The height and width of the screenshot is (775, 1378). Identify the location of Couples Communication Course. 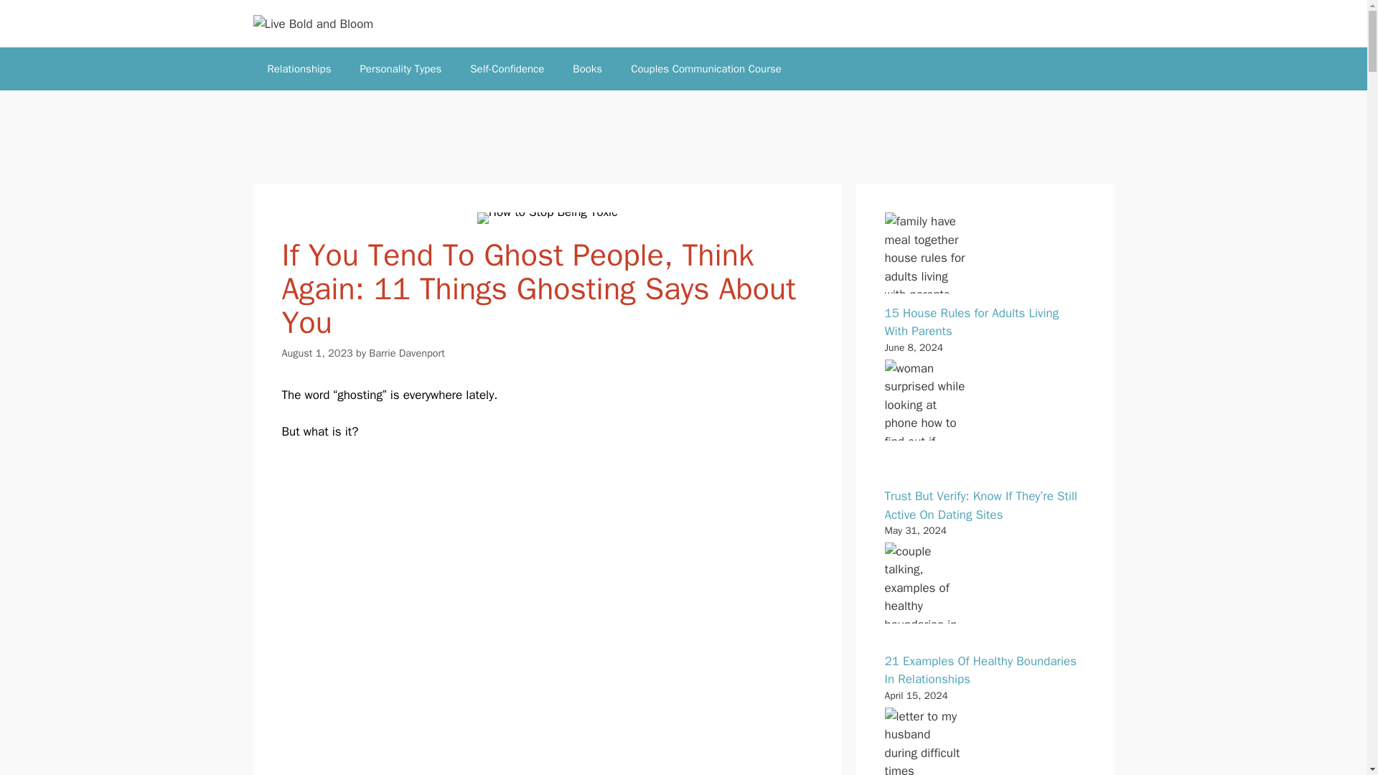
(706, 69).